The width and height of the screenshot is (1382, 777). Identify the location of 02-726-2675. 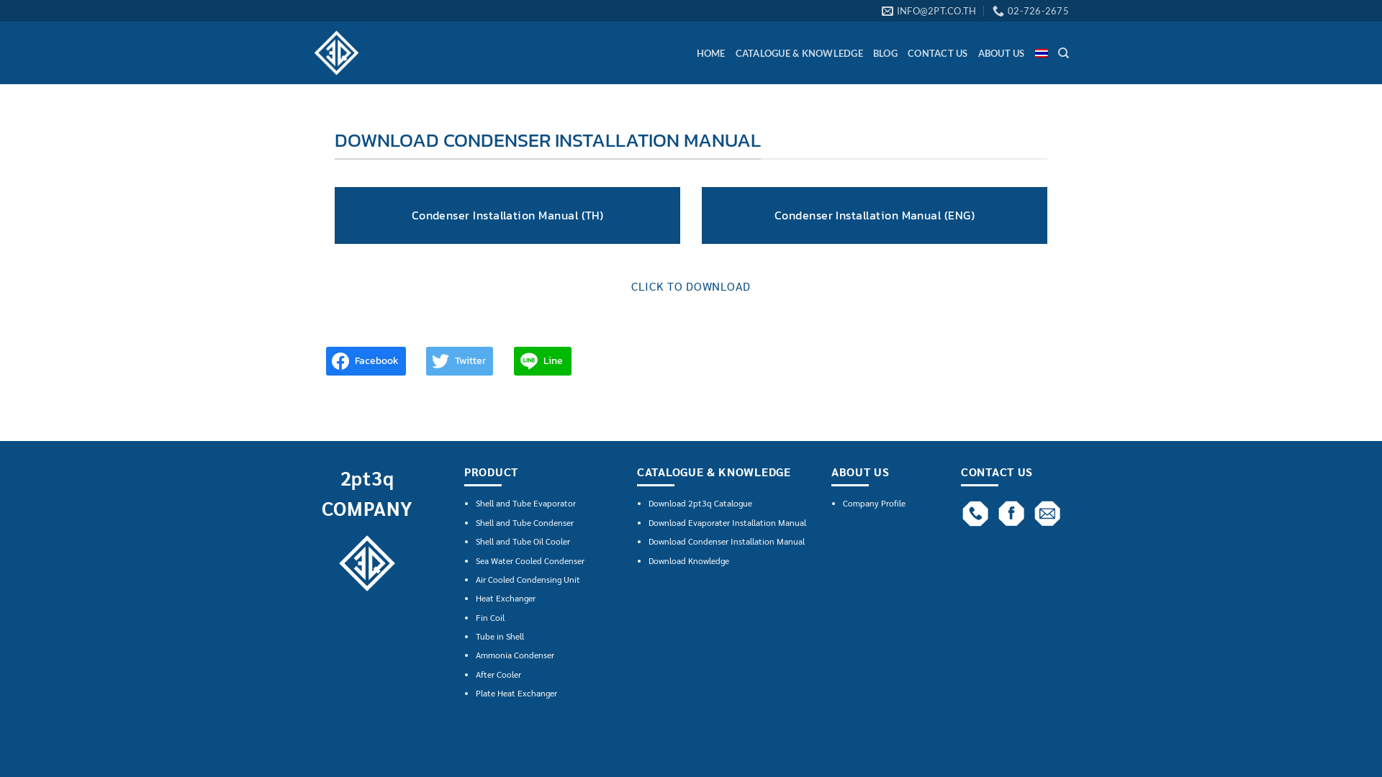
(1031, 11).